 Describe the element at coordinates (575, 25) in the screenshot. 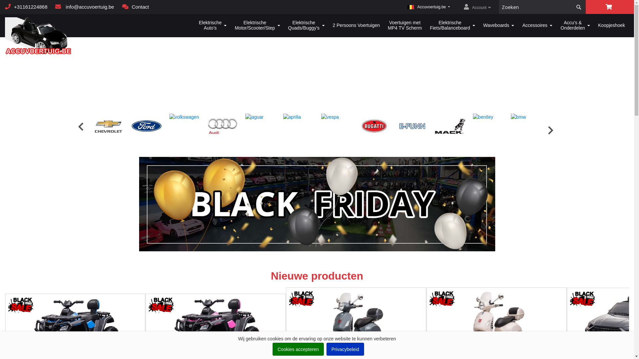

I see `Accu's &
Onderdelen` at that location.